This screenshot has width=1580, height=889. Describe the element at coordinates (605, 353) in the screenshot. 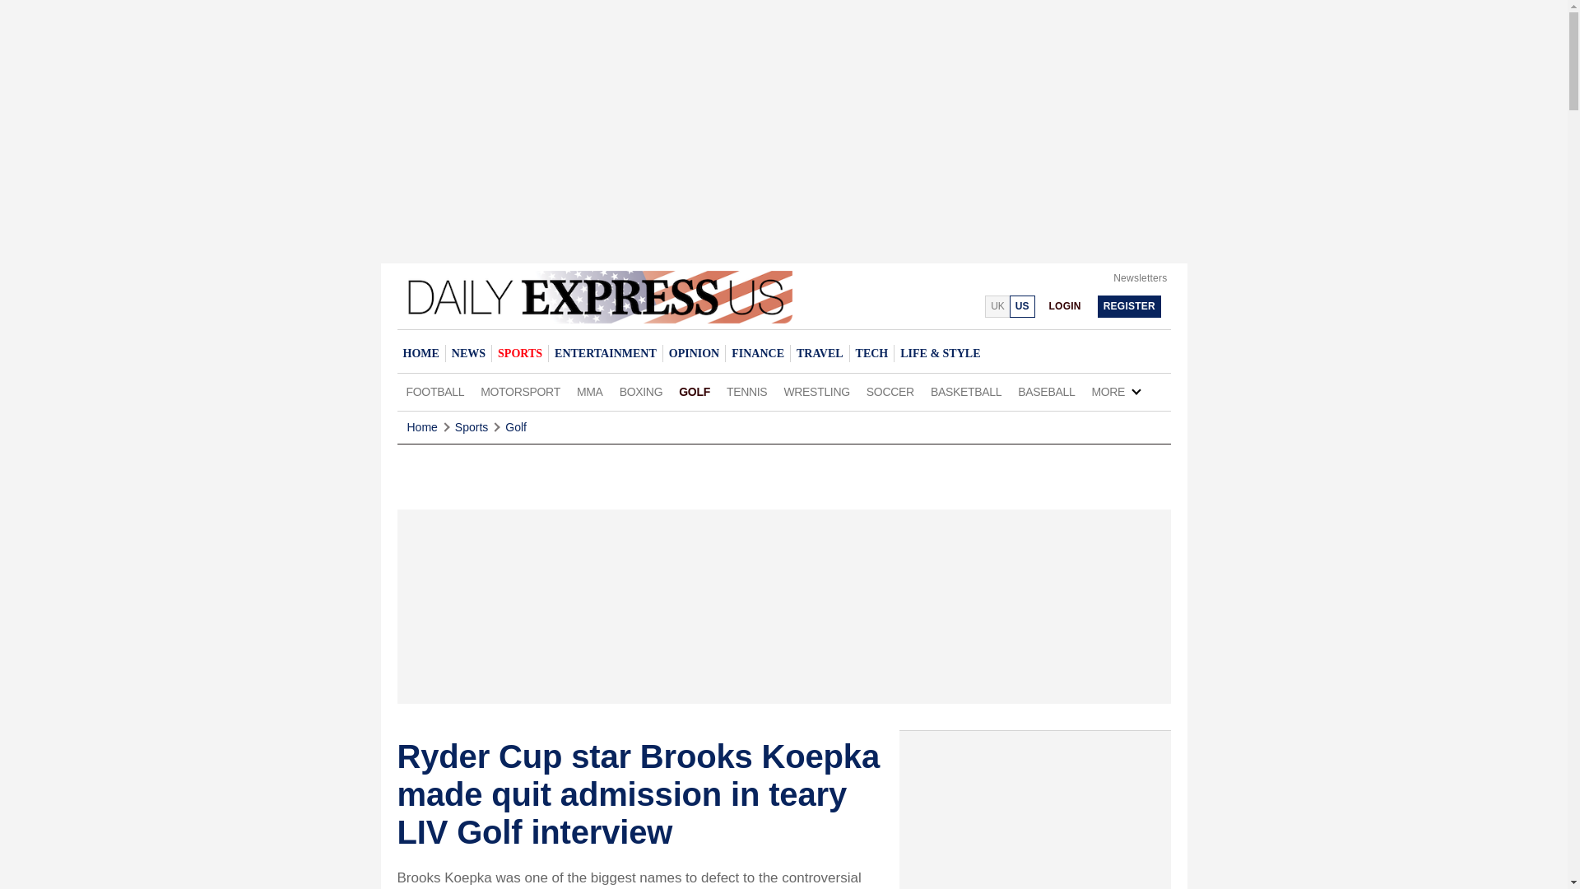

I see `ENTERTAINMENT` at that location.